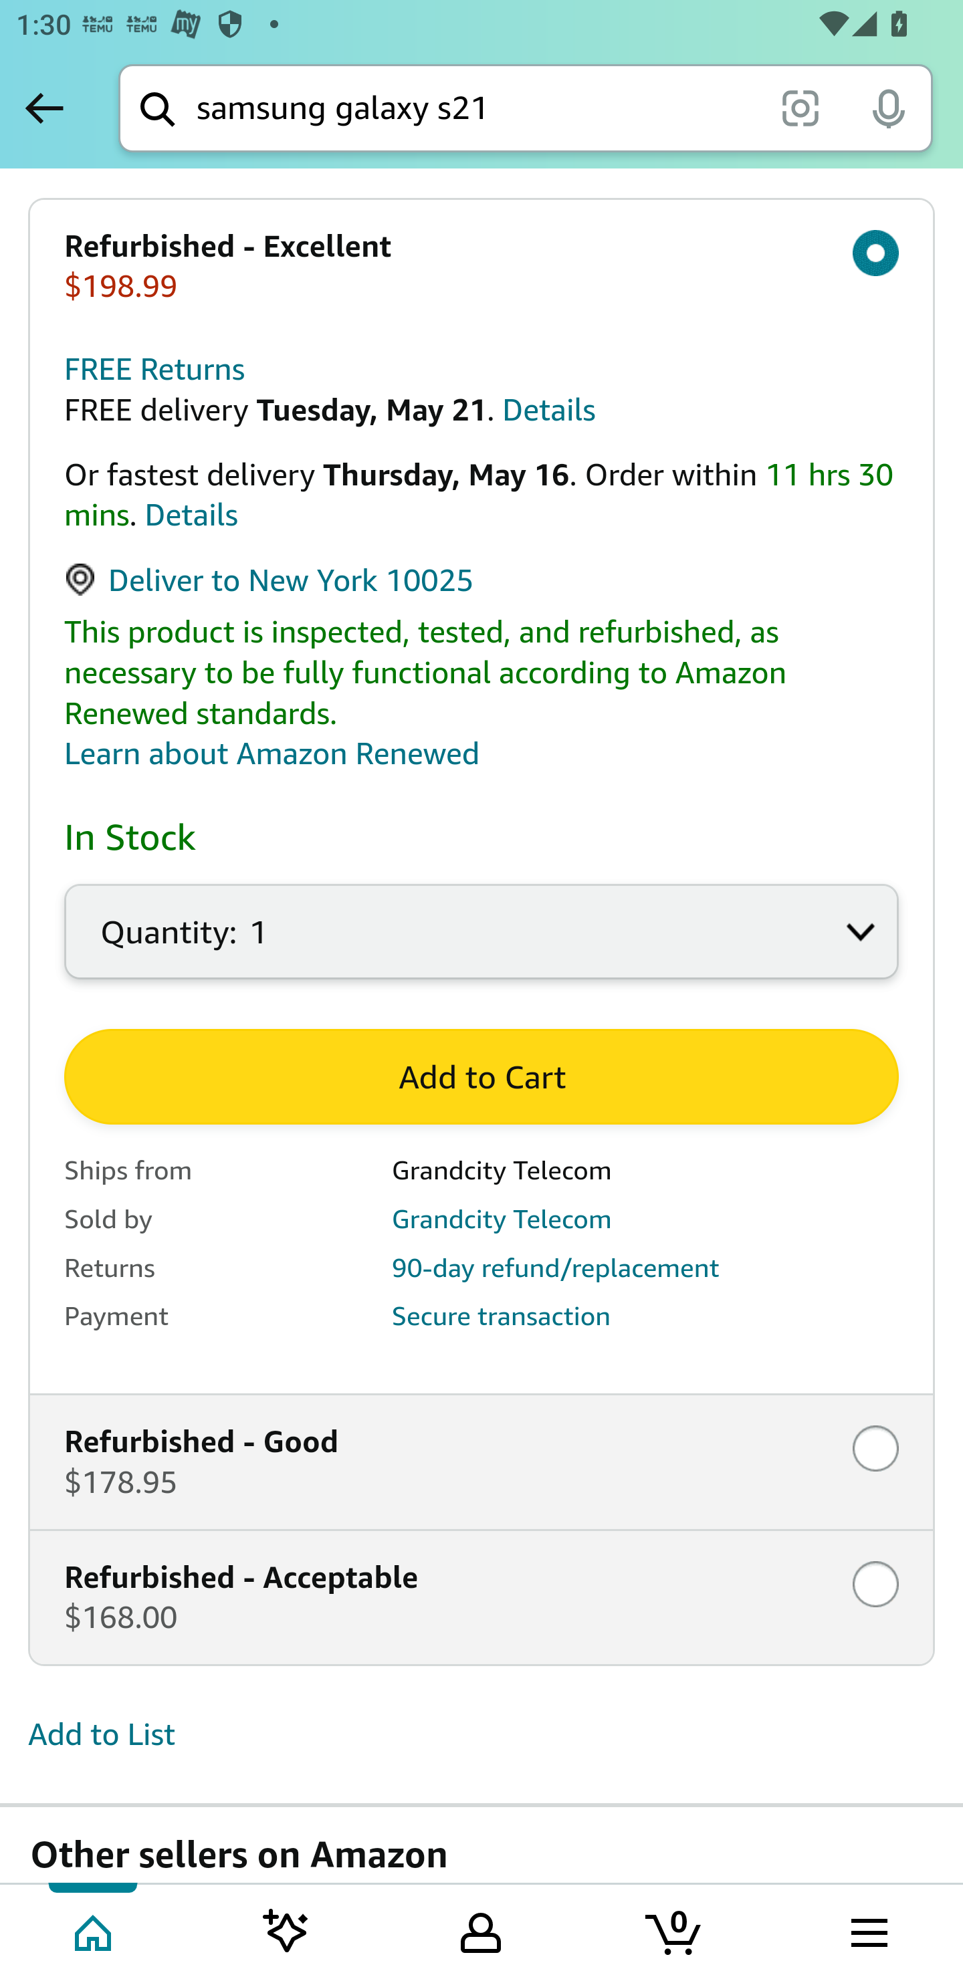 This screenshot has width=963, height=1979. What do you see at coordinates (95, 1930) in the screenshot?
I see `Home Tab 1 of 5` at bounding box center [95, 1930].